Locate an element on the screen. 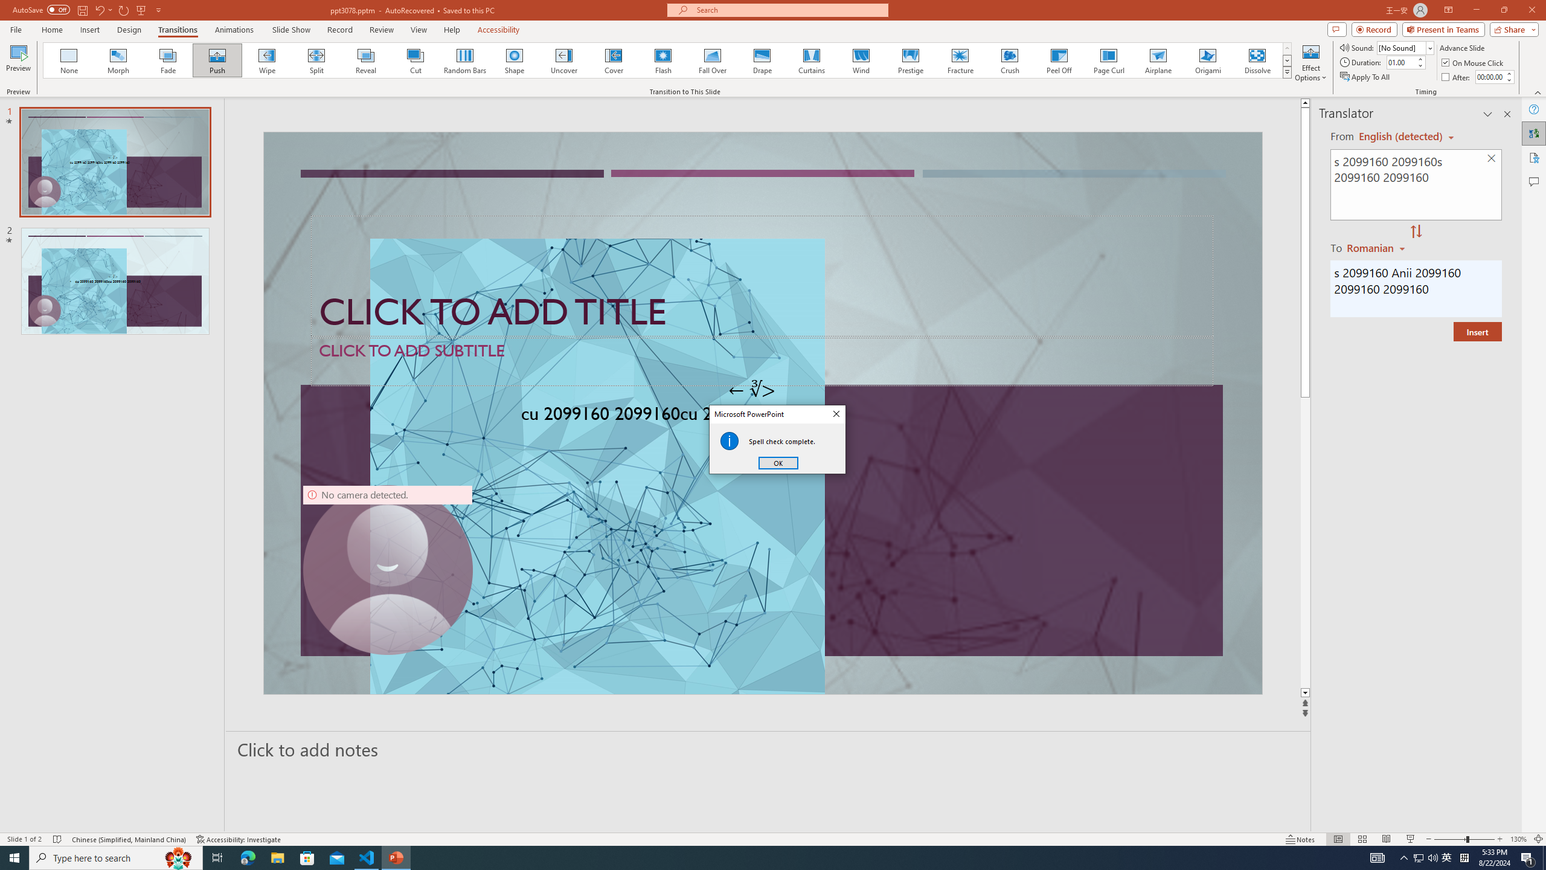  None is located at coordinates (69, 60).